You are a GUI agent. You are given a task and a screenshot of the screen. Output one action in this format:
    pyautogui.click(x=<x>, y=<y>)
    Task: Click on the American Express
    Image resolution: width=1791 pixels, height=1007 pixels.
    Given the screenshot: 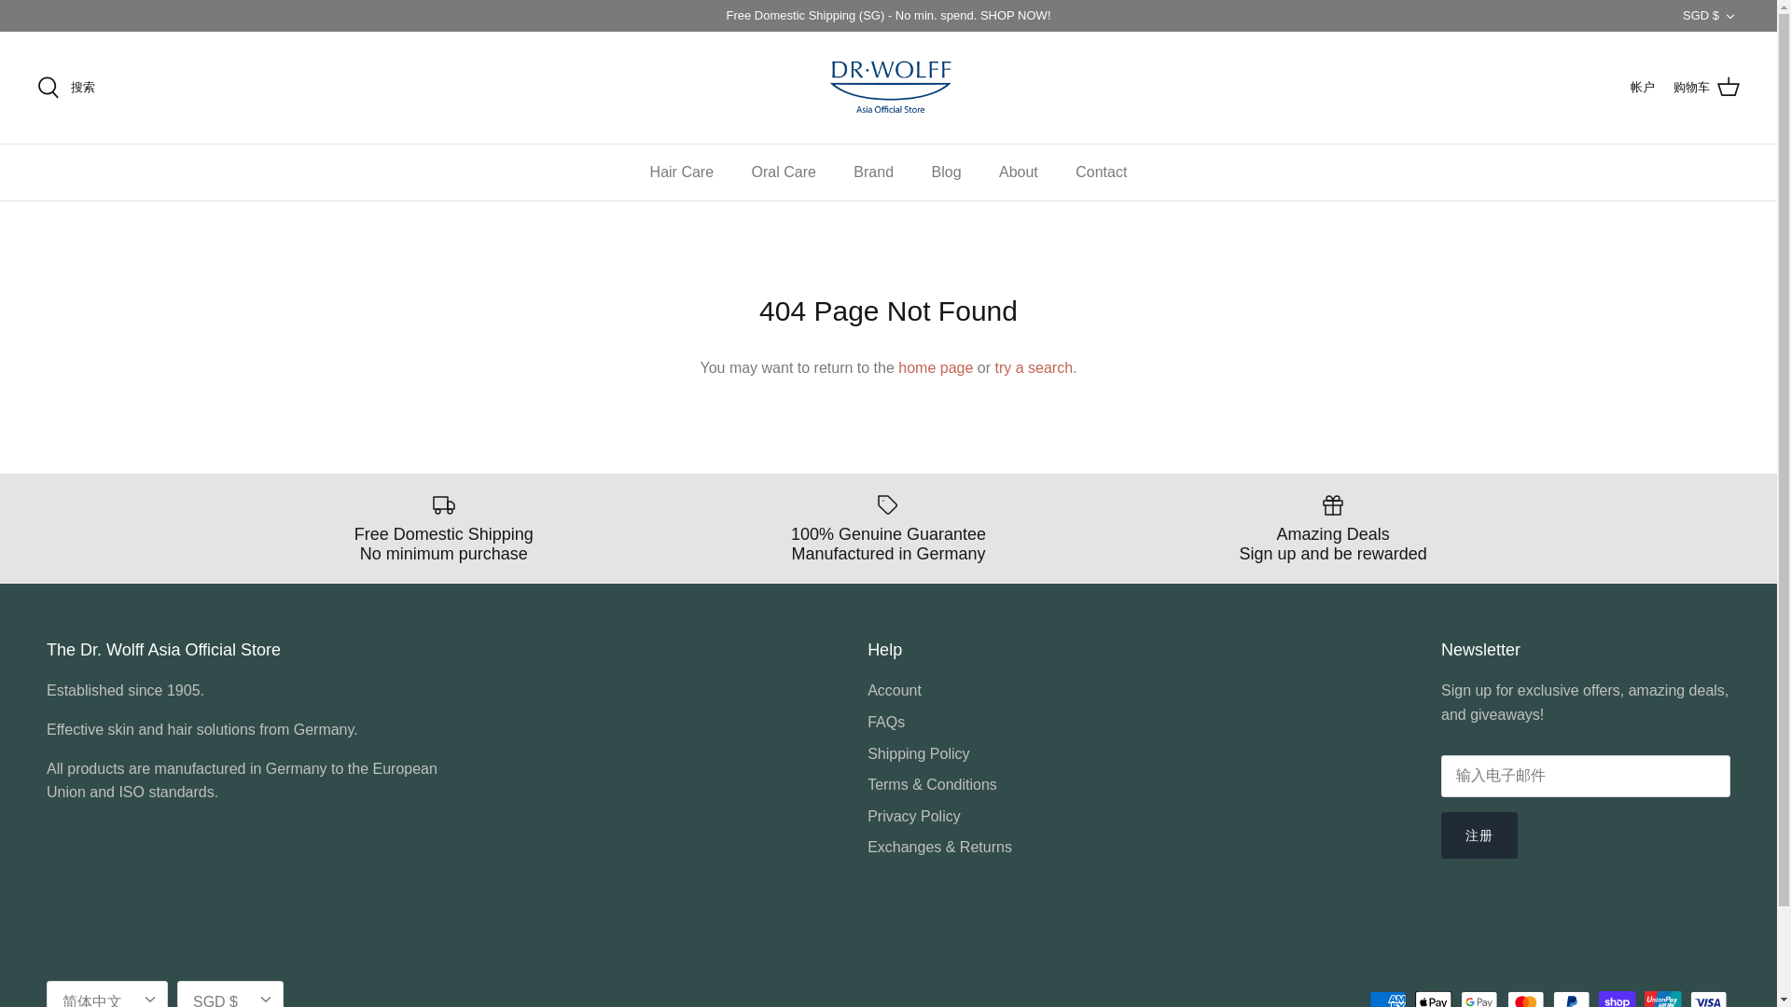 What is the action you would take?
    pyautogui.click(x=1388, y=999)
    